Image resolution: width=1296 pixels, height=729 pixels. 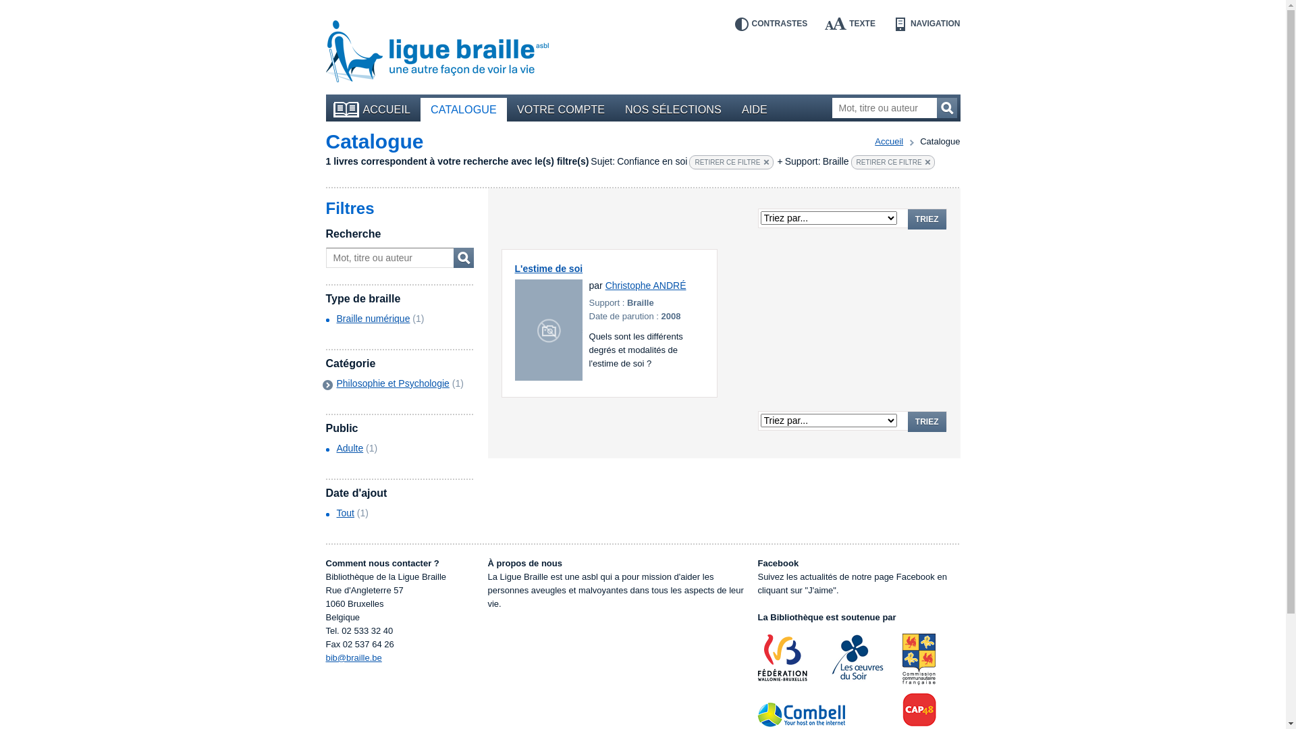 I want to click on bib@braille.be, so click(x=354, y=657).